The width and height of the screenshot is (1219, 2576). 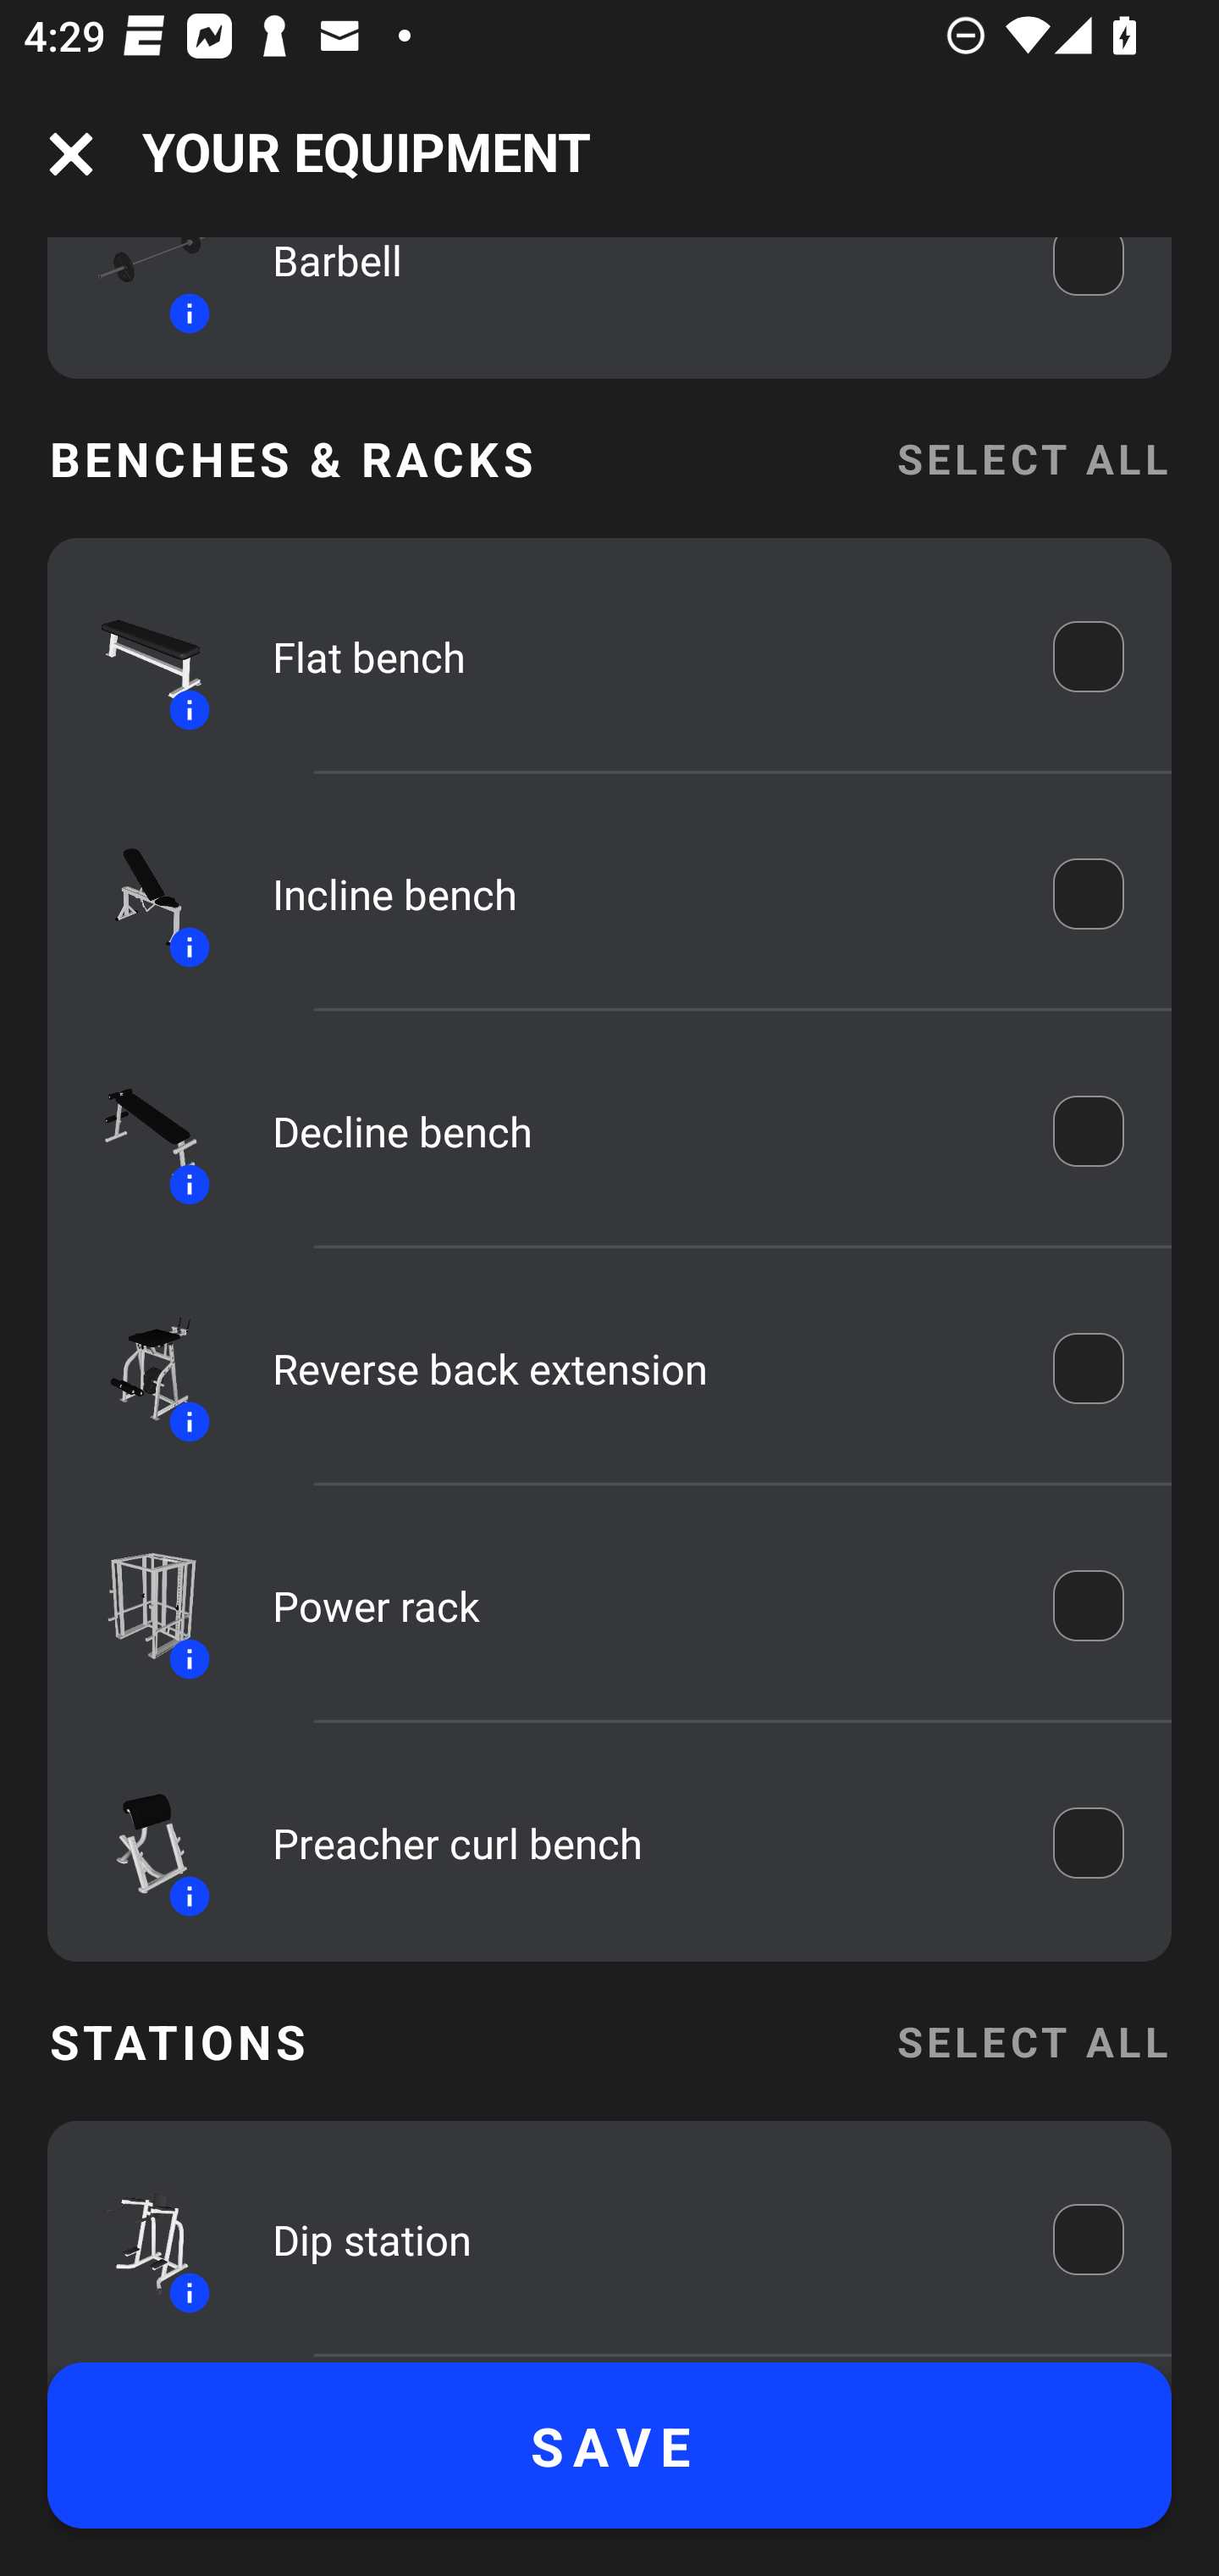 What do you see at coordinates (136, 1606) in the screenshot?
I see `Equipment icon Information icon` at bounding box center [136, 1606].